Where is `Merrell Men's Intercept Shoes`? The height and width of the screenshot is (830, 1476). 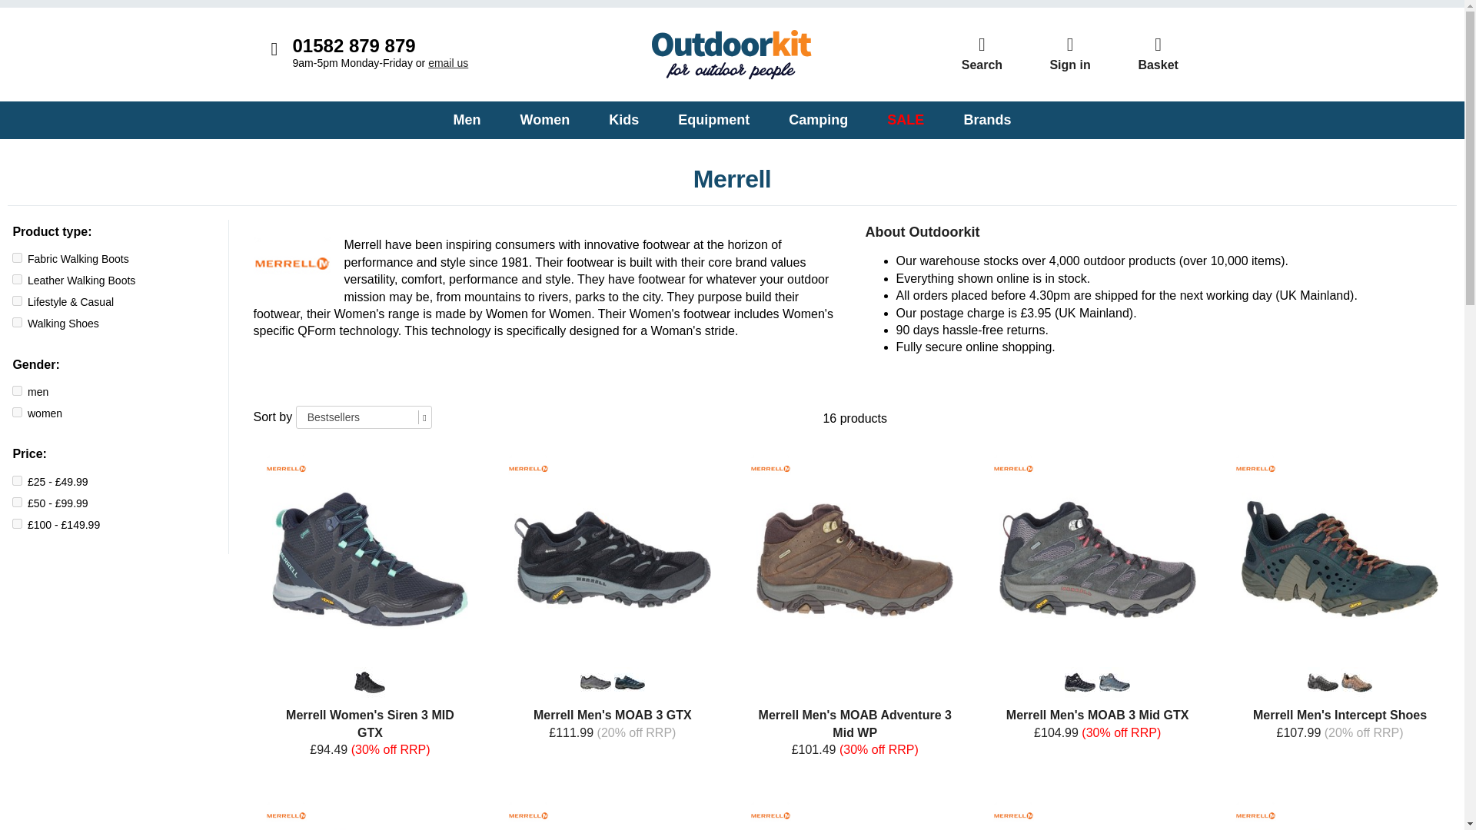 Merrell Men's Intercept Shoes is located at coordinates (1357, 682).